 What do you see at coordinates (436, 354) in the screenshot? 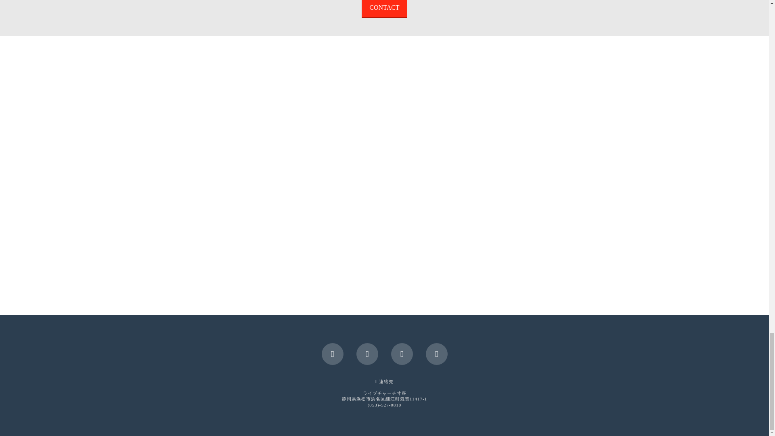
I see `Instagram` at bounding box center [436, 354].